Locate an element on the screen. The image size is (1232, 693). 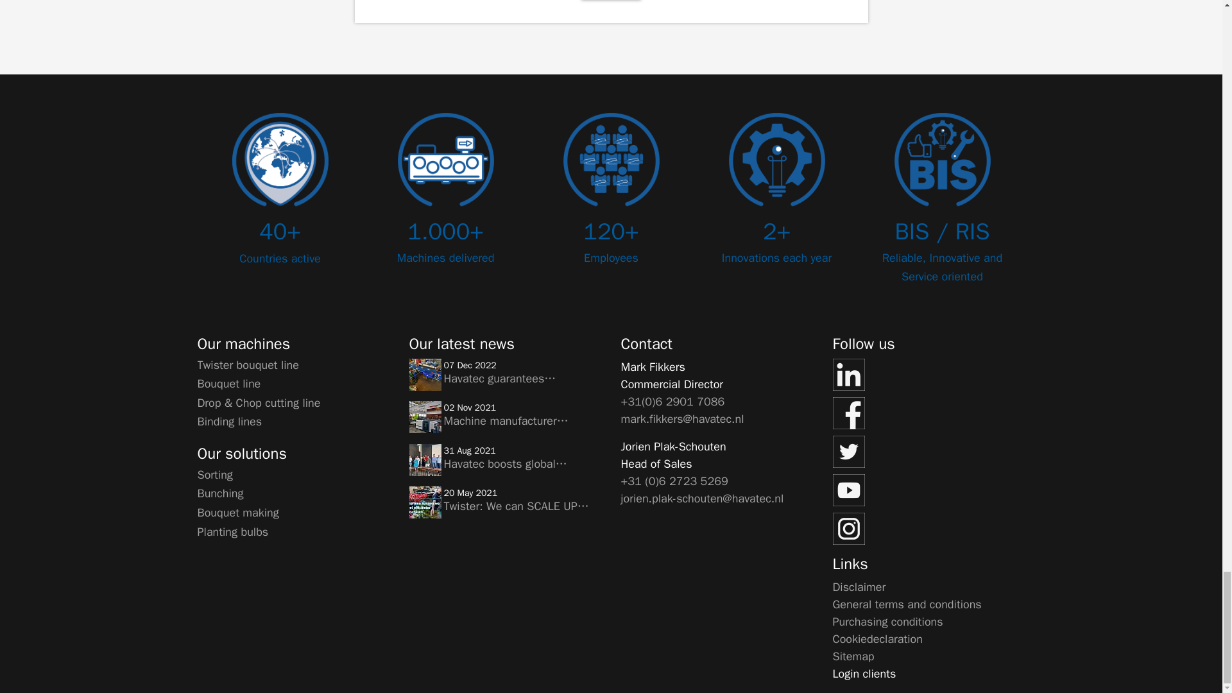
Bouquet line is located at coordinates (229, 384).